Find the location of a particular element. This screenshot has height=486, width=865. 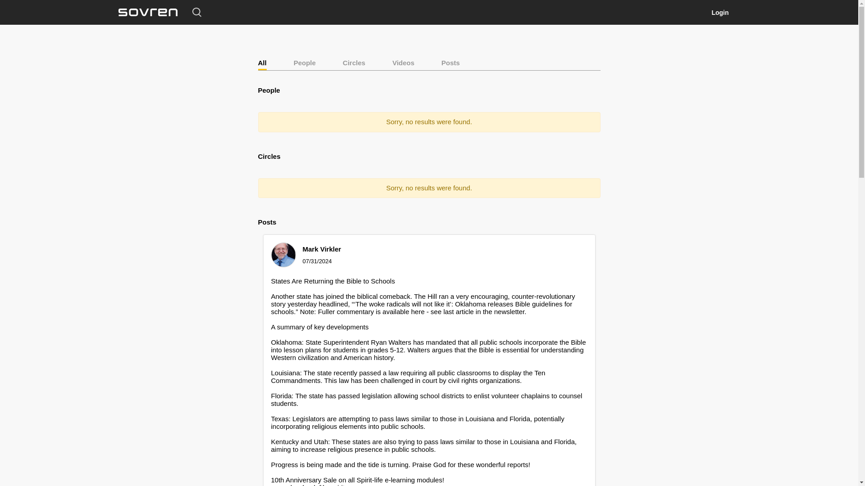

Posts is located at coordinates (451, 62).